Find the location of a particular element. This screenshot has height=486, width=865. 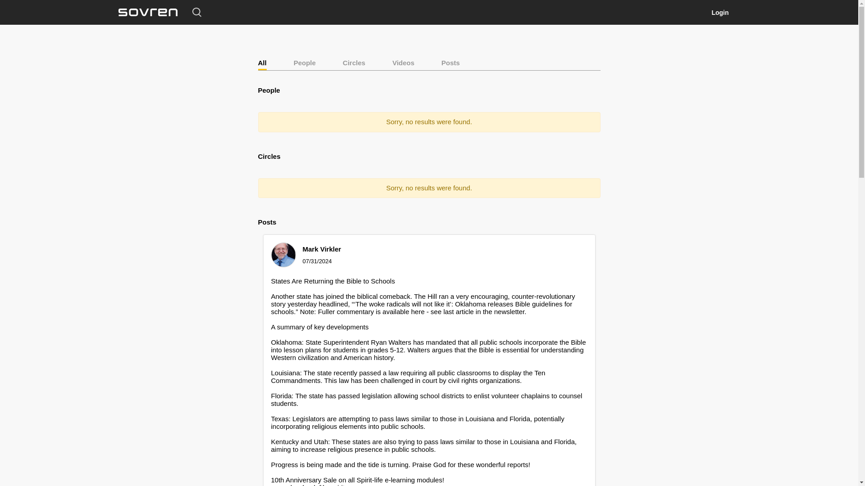

Posts is located at coordinates (451, 62).